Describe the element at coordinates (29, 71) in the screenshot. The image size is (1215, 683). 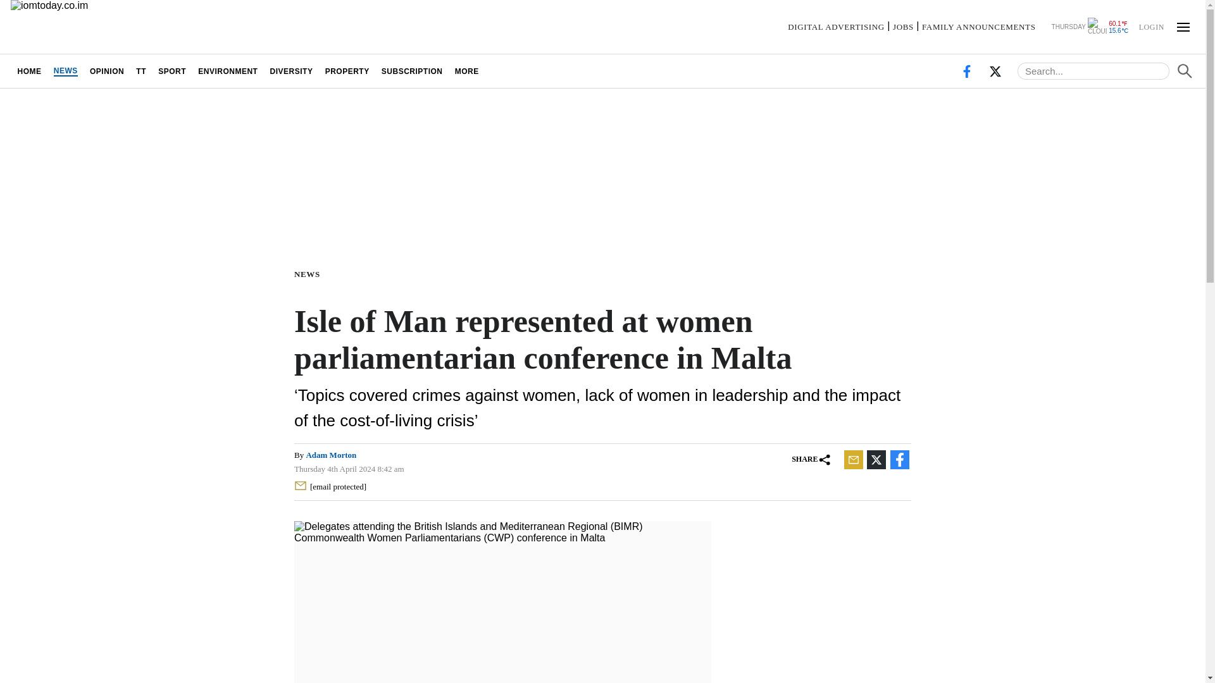
I see `HOME` at that location.